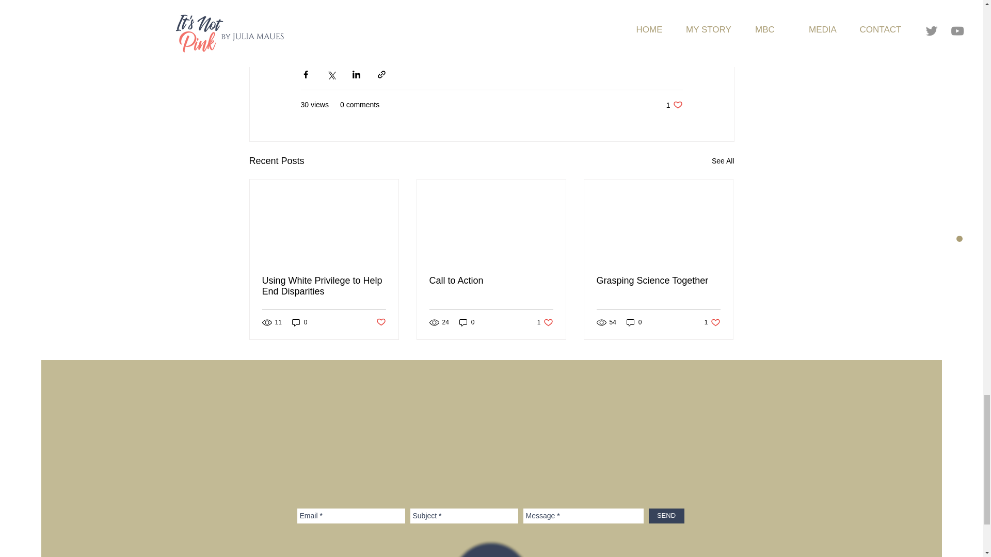  I want to click on Using White Privilege to Help End Disparities, so click(324, 286).